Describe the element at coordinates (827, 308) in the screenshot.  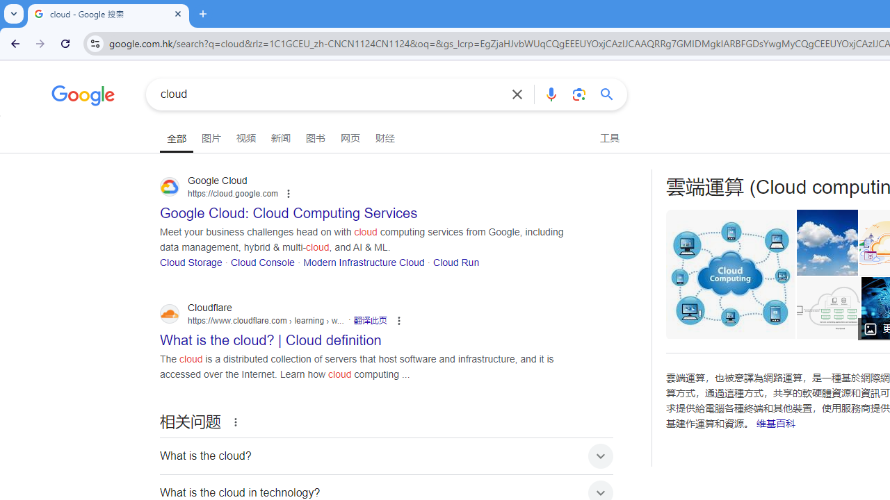
I see `What is the cloud? | Cloud definition | Cloudflare` at that location.